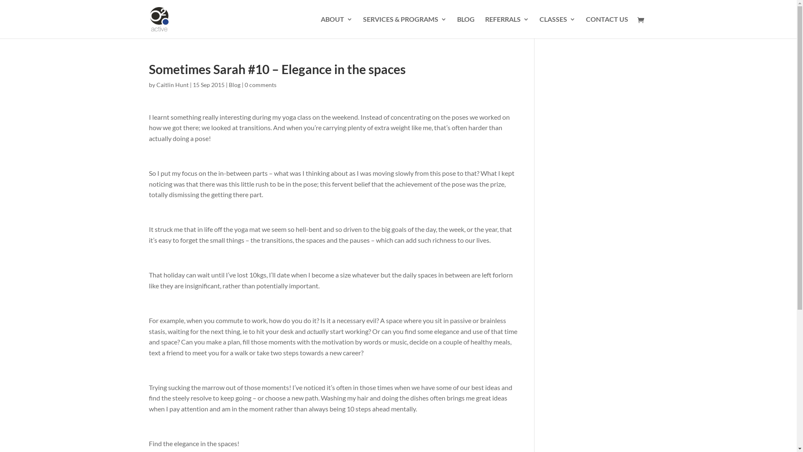 The height and width of the screenshot is (452, 803). I want to click on BLOG, so click(465, 27).